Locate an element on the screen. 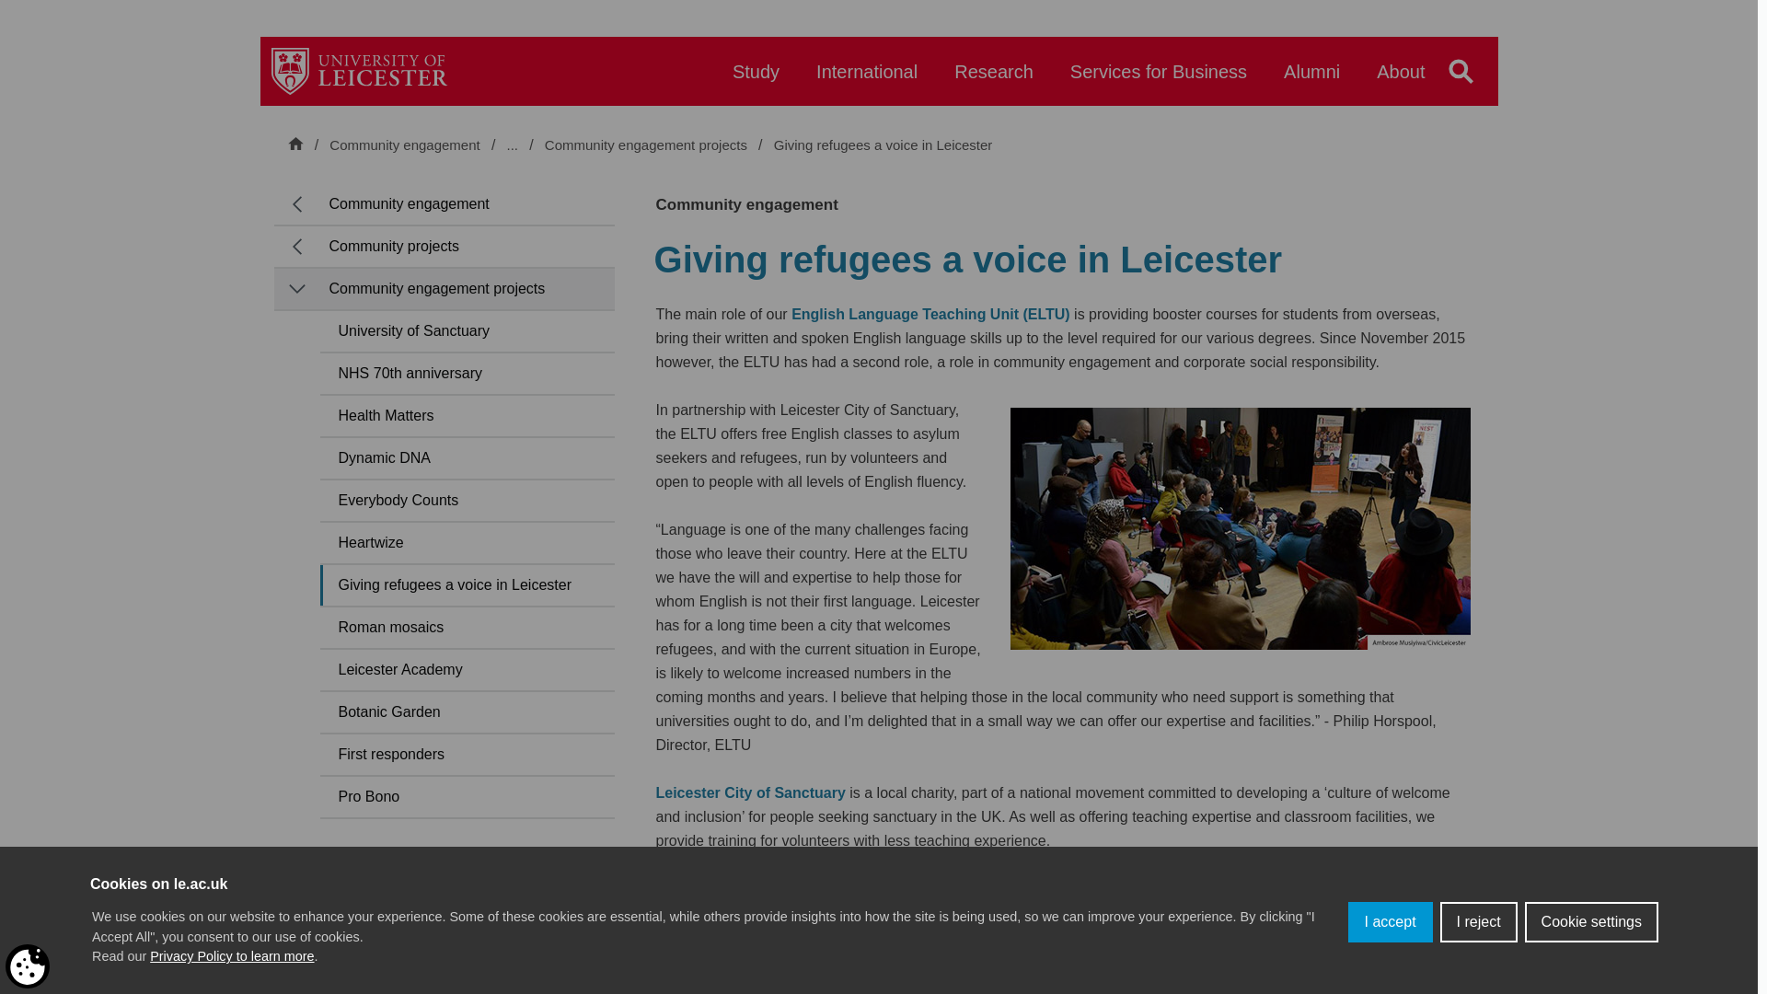 Image resolution: width=1767 pixels, height=994 pixels. I reject is located at coordinates (1478, 921).